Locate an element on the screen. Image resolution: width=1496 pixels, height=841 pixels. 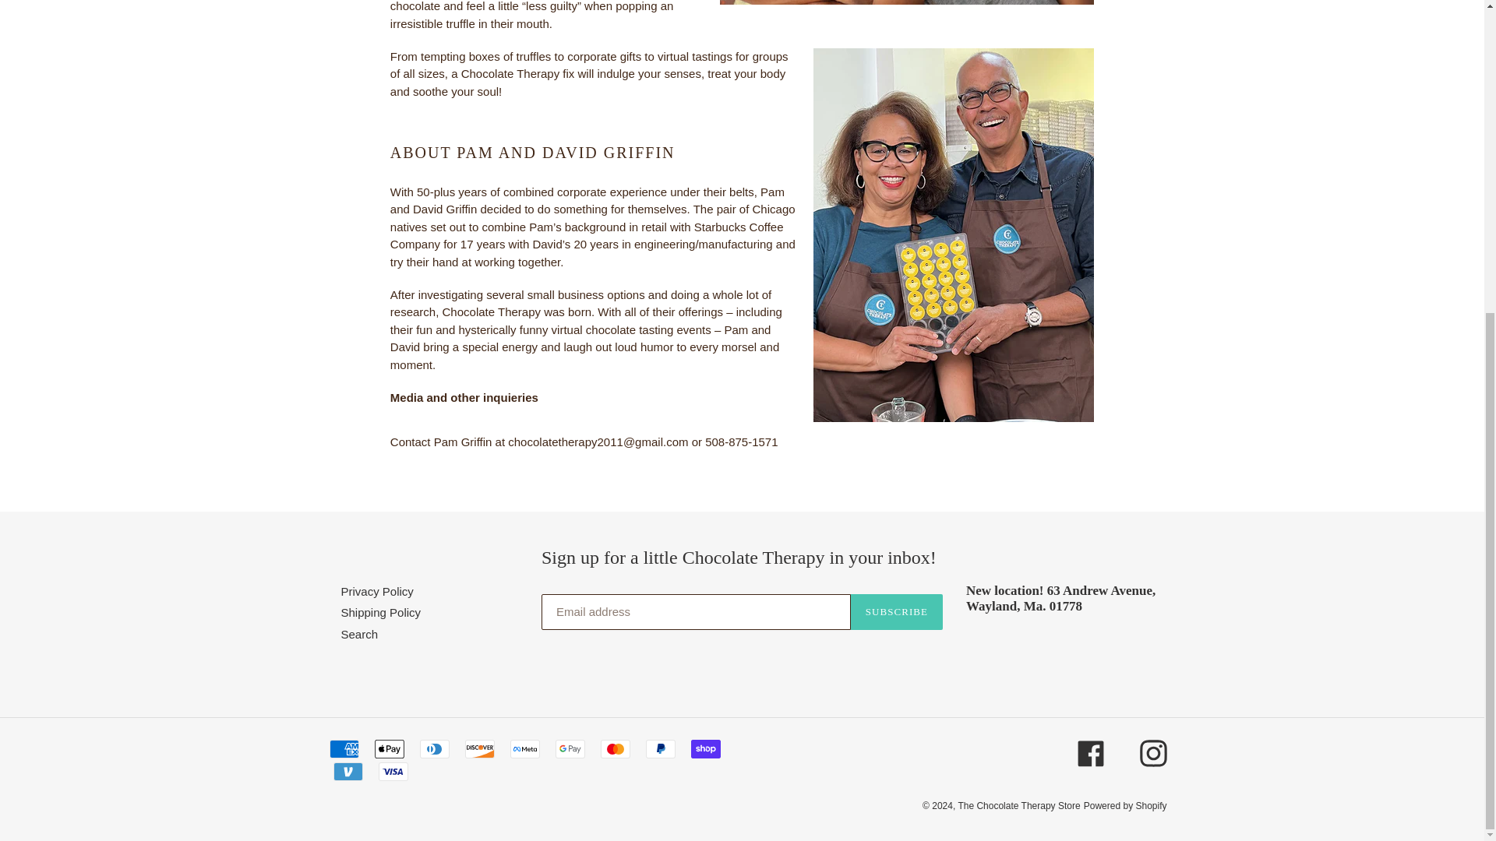
Search is located at coordinates (359, 634).